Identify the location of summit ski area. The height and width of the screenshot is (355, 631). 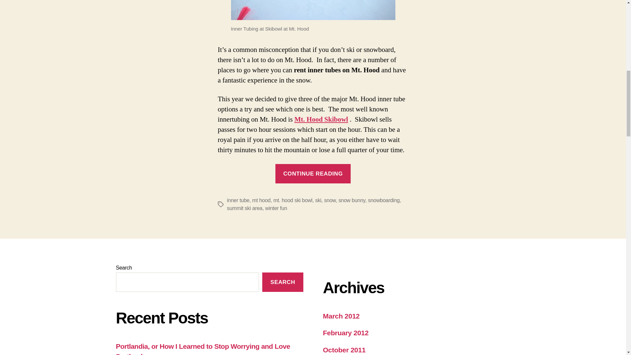
(245, 208).